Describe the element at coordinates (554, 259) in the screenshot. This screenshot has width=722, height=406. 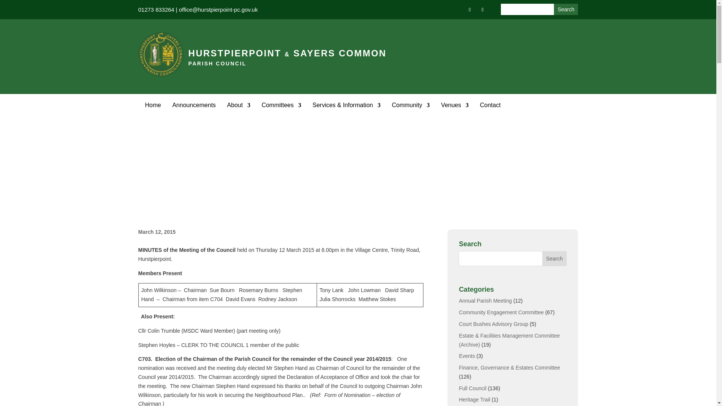
I see `Search` at that location.